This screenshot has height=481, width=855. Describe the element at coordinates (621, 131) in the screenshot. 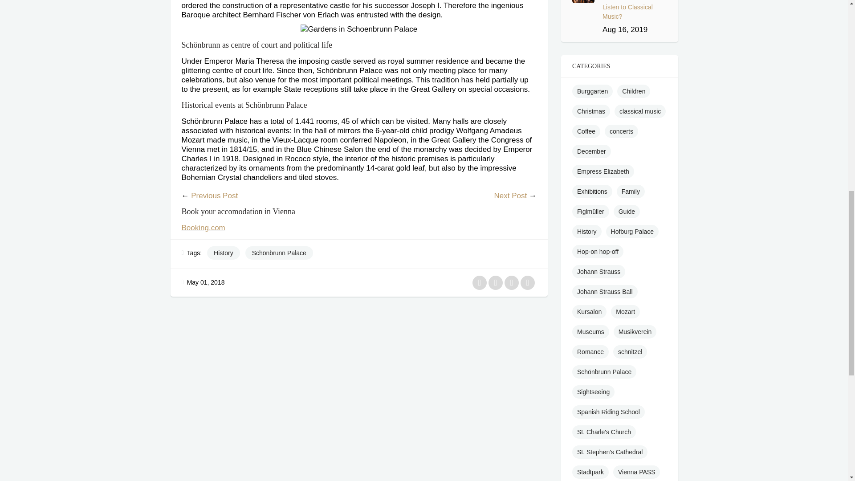

I see `Show articles tagged concerts` at that location.